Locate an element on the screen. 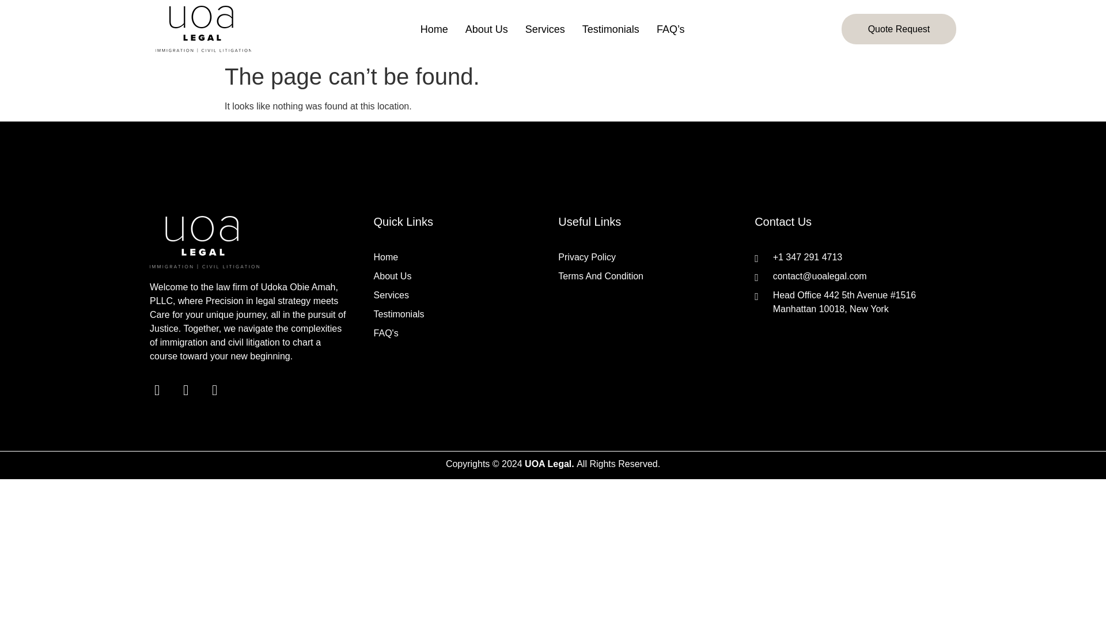  About Us is located at coordinates (486, 29).